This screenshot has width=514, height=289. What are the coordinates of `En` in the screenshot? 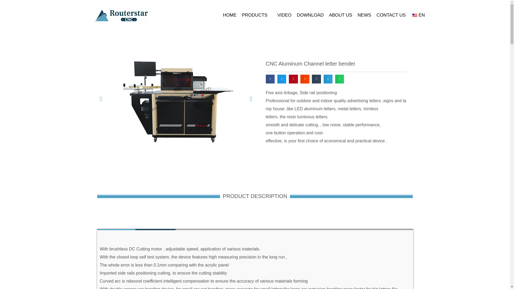 It's located at (414, 15).